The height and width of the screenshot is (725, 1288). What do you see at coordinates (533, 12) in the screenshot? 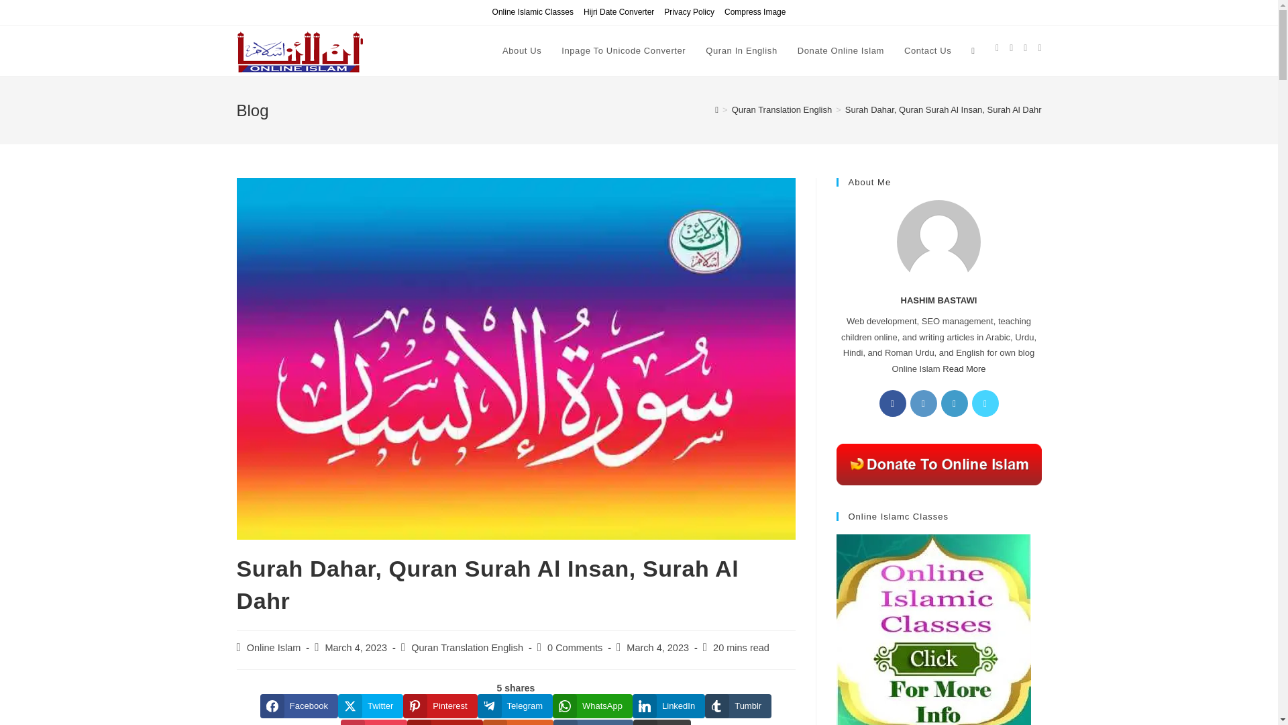
I see `Online Islamic Classes` at bounding box center [533, 12].